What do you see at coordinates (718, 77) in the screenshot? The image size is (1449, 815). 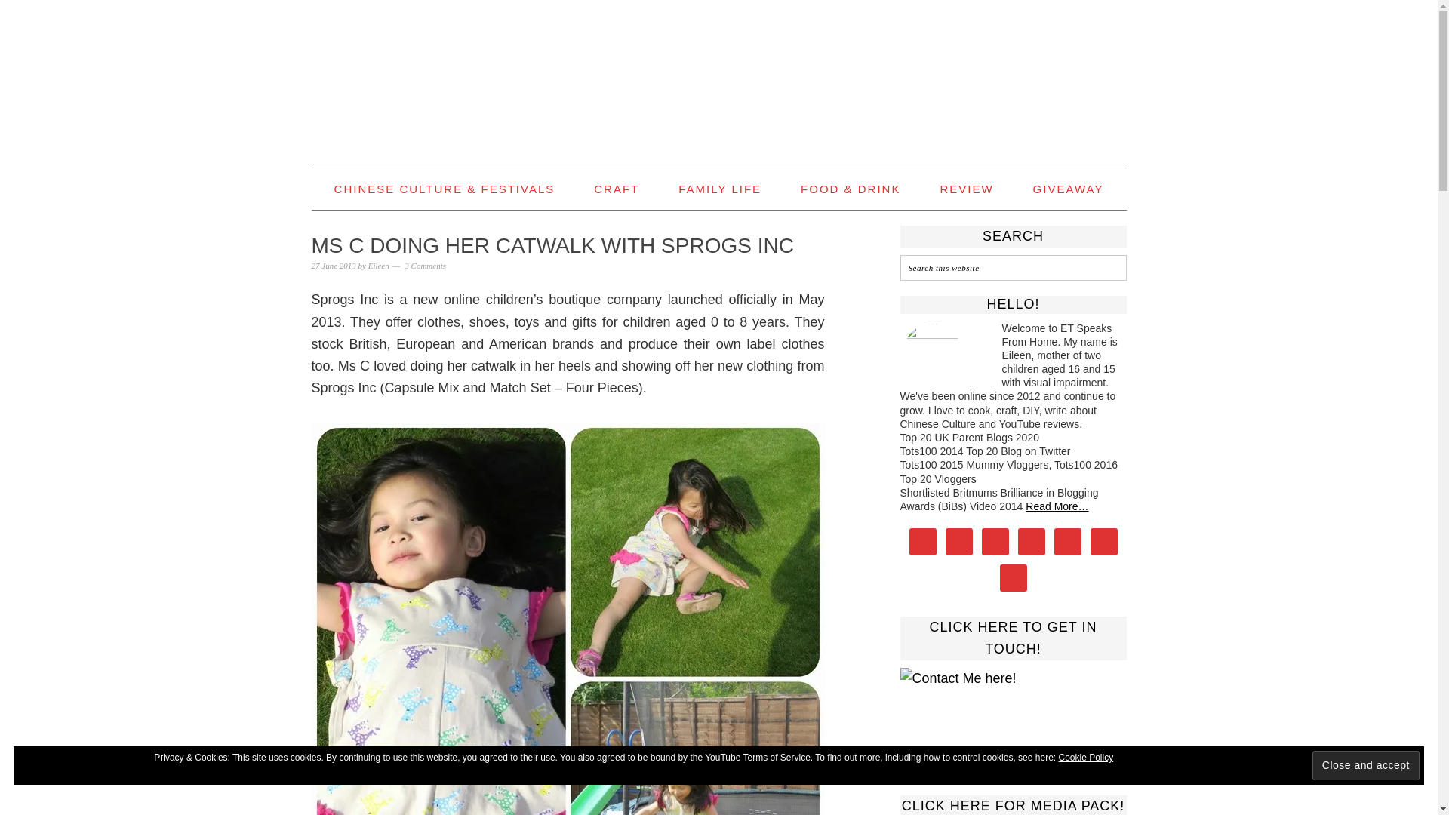 I see `ET SPEAKS FROM HOME` at bounding box center [718, 77].